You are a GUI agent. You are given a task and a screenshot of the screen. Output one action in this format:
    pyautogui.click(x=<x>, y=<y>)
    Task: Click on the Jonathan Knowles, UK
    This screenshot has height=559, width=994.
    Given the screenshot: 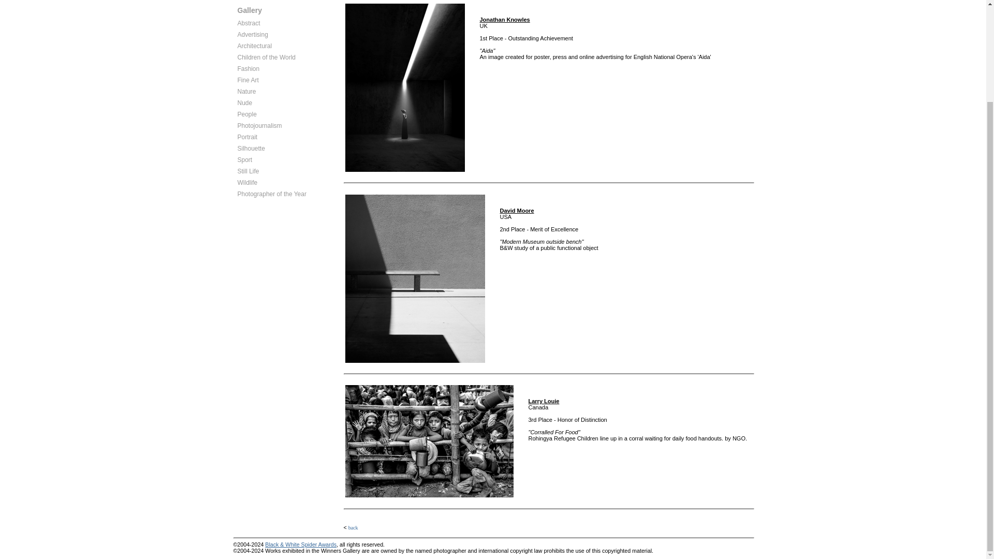 What is the action you would take?
    pyautogui.click(x=504, y=20)
    